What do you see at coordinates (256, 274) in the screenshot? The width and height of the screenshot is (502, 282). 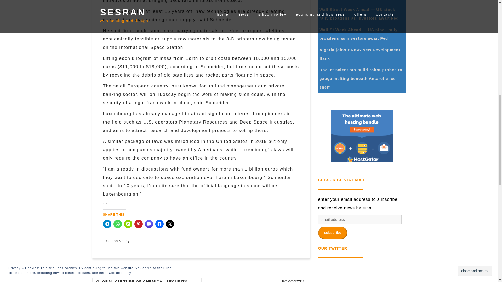 I see `QATAR FILES WTO COMPLAINT AGAINST TRADE BOYCOTT` at bounding box center [256, 274].